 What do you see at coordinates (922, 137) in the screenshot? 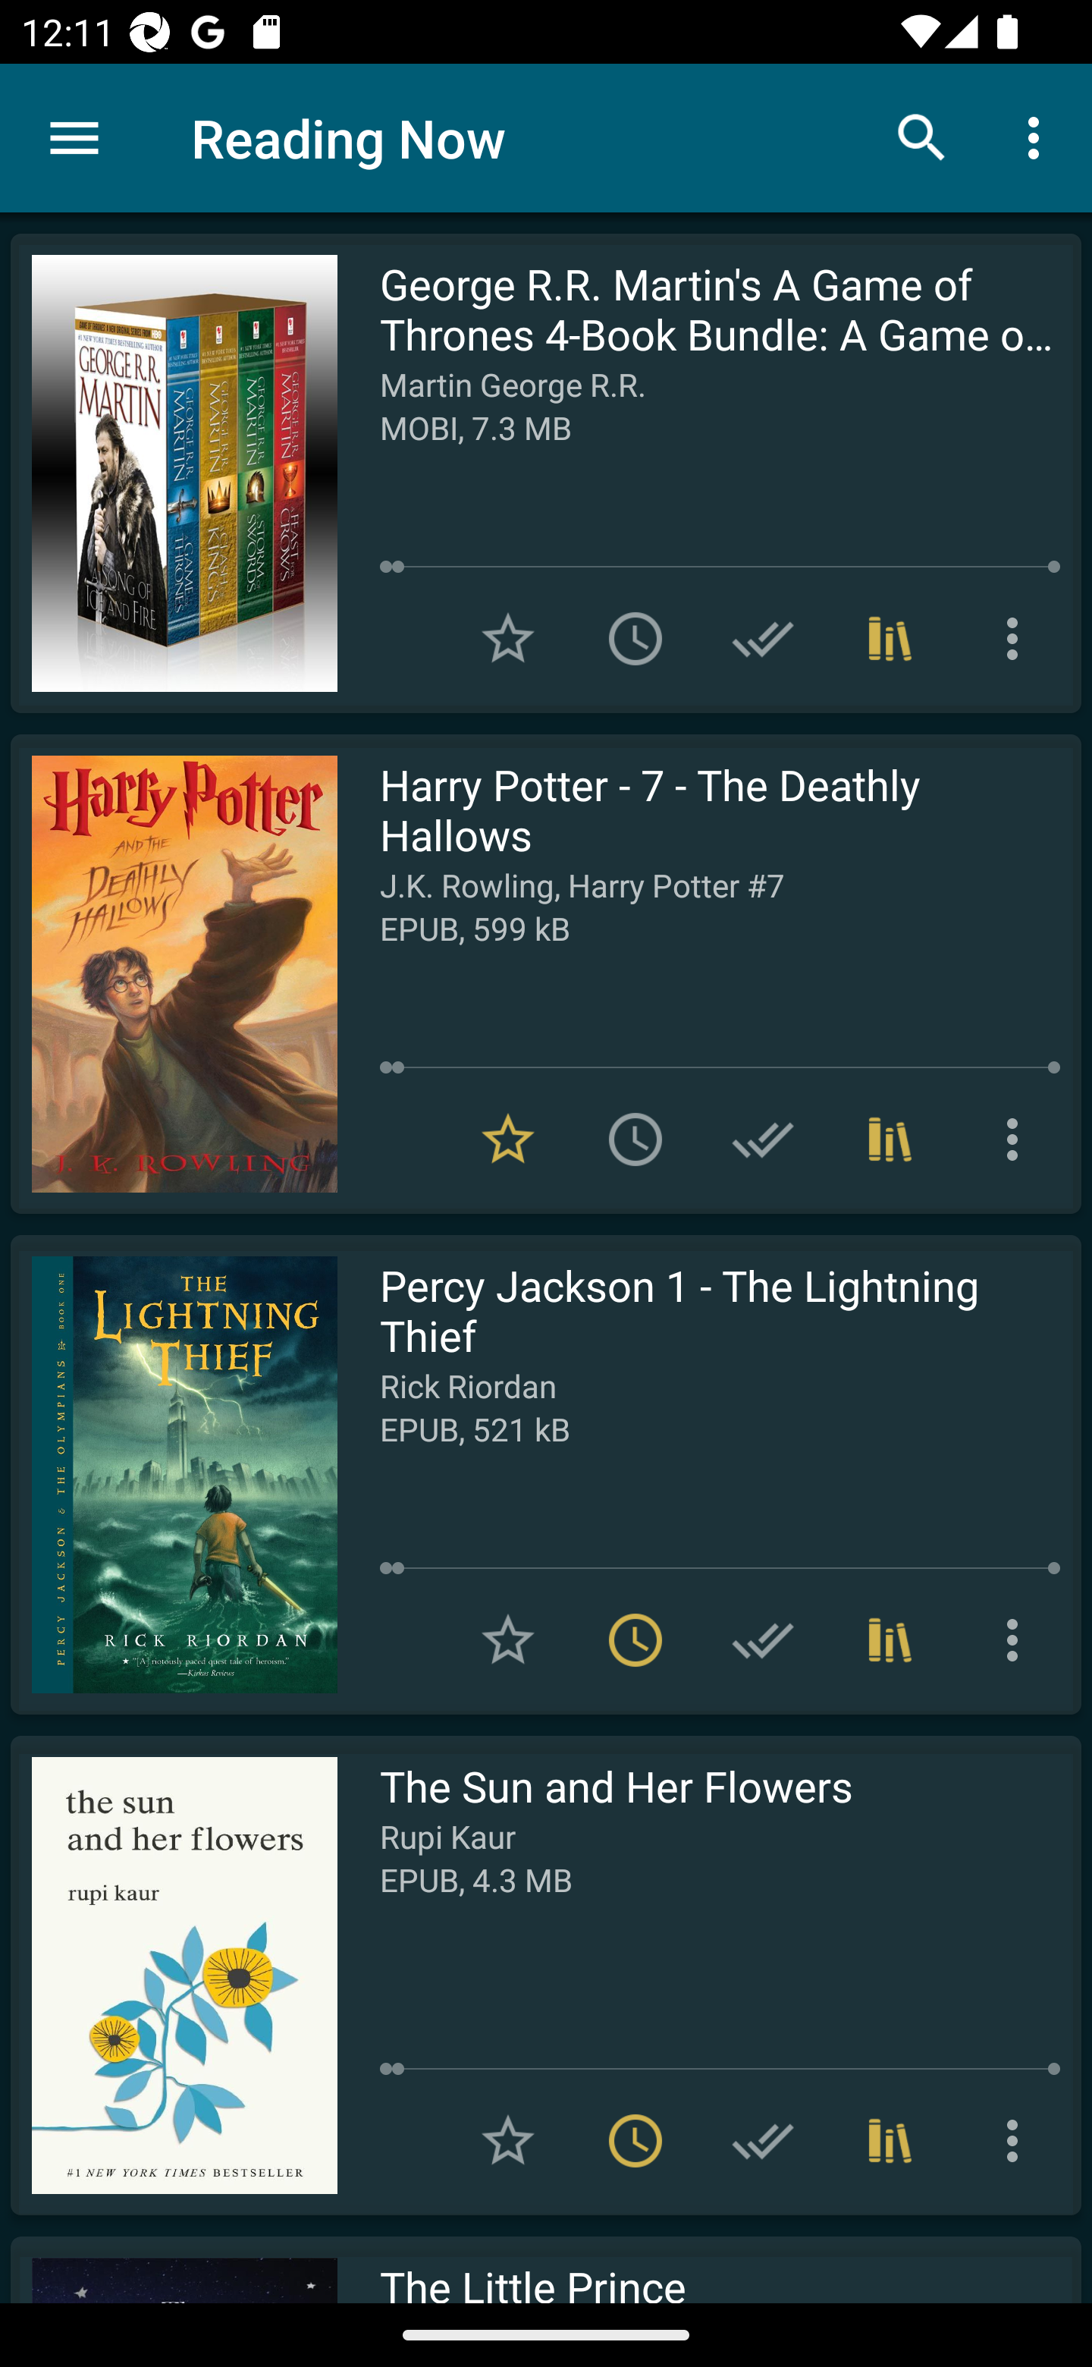
I see `Search books & documents` at bounding box center [922, 137].